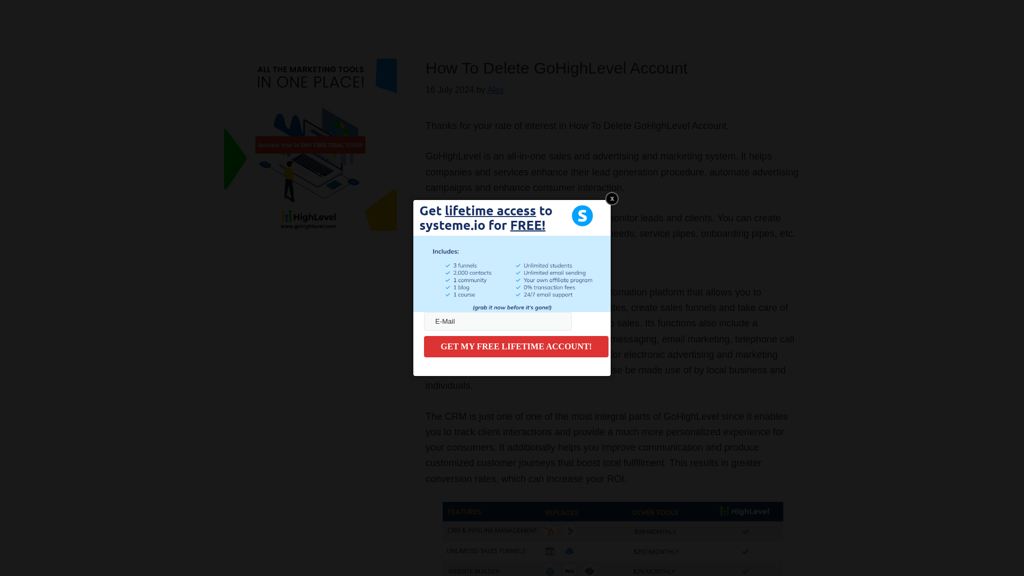 The image size is (1024, 576). I want to click on GET MY FREE LIFETIME ACCOUNT!, so click(516, 346).